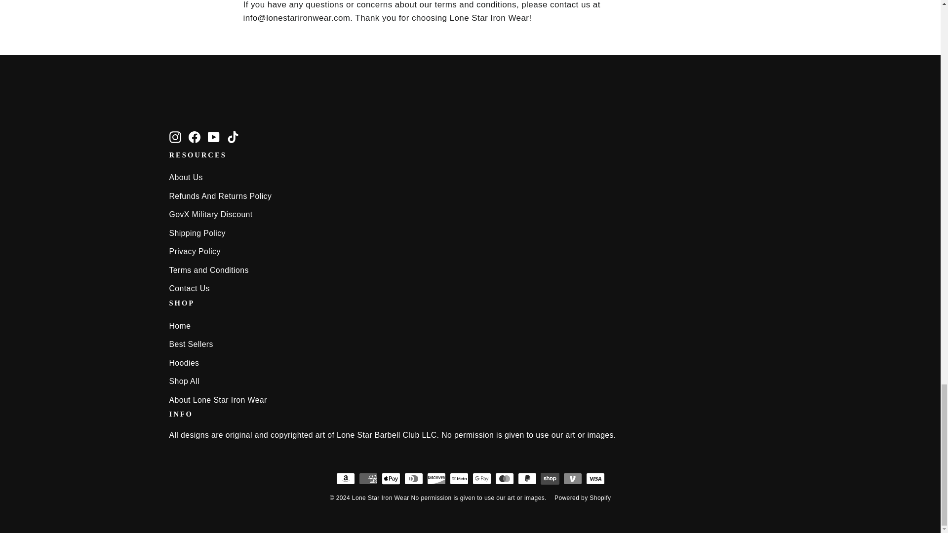  I want to click on Mastercard, so click(504, 478).